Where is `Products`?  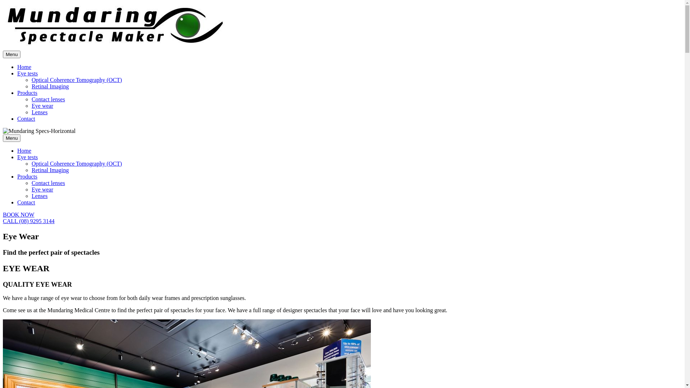 Products is located at coordinates (27, 177).